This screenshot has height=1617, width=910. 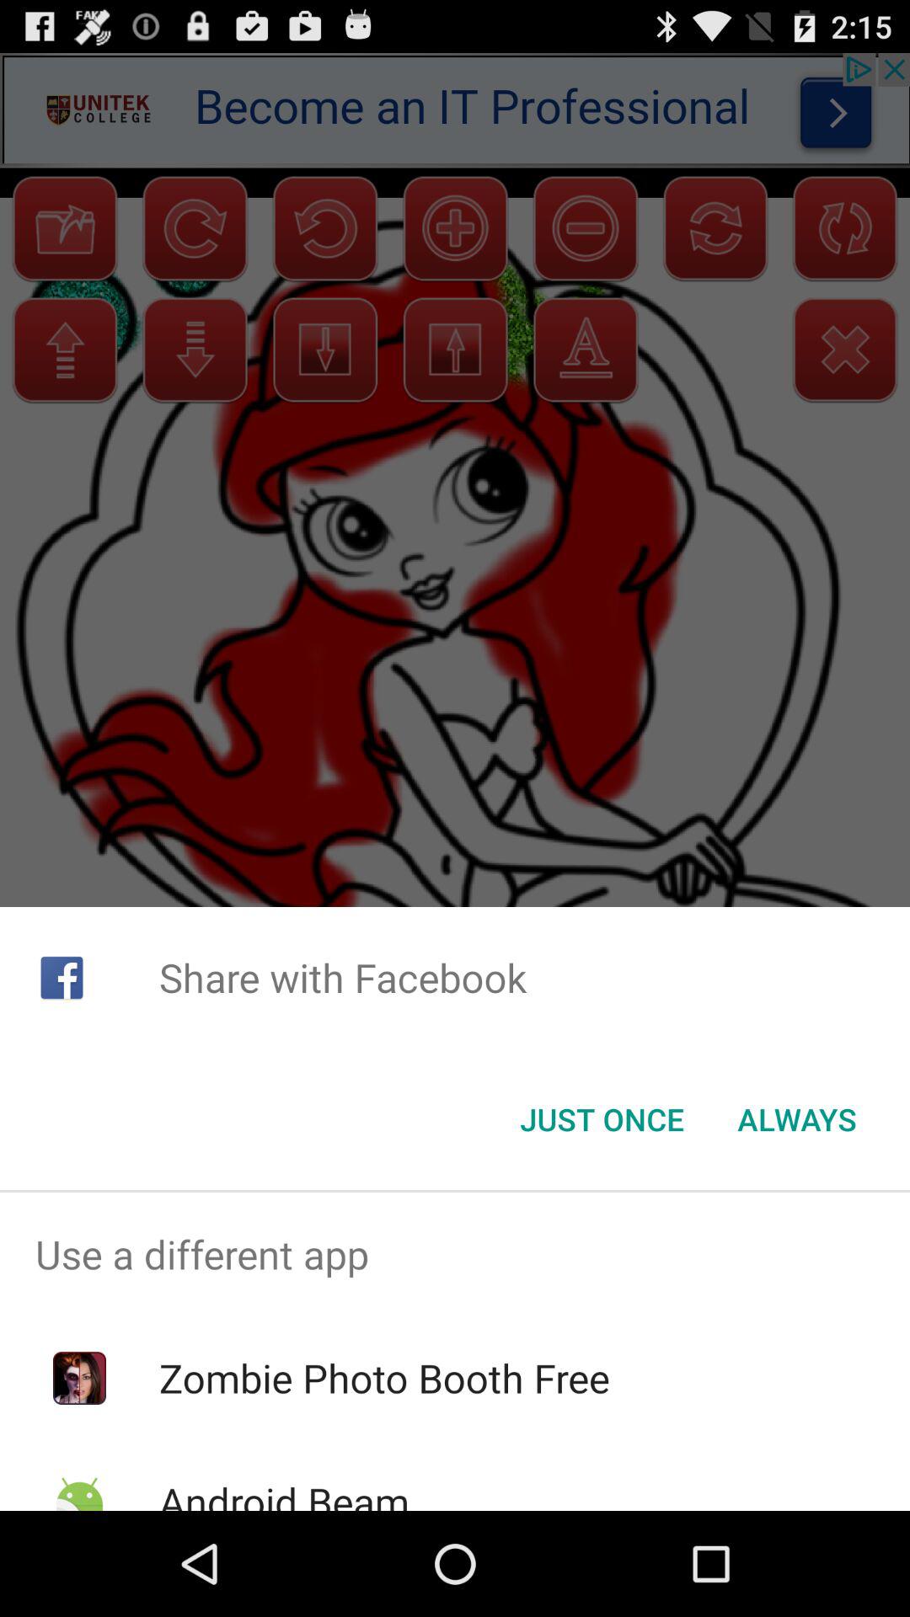 What do you see at coordinates (602, 1119) in the screenshot?
I see `click icon to the left of the always` at bounding box center [602, 1119].